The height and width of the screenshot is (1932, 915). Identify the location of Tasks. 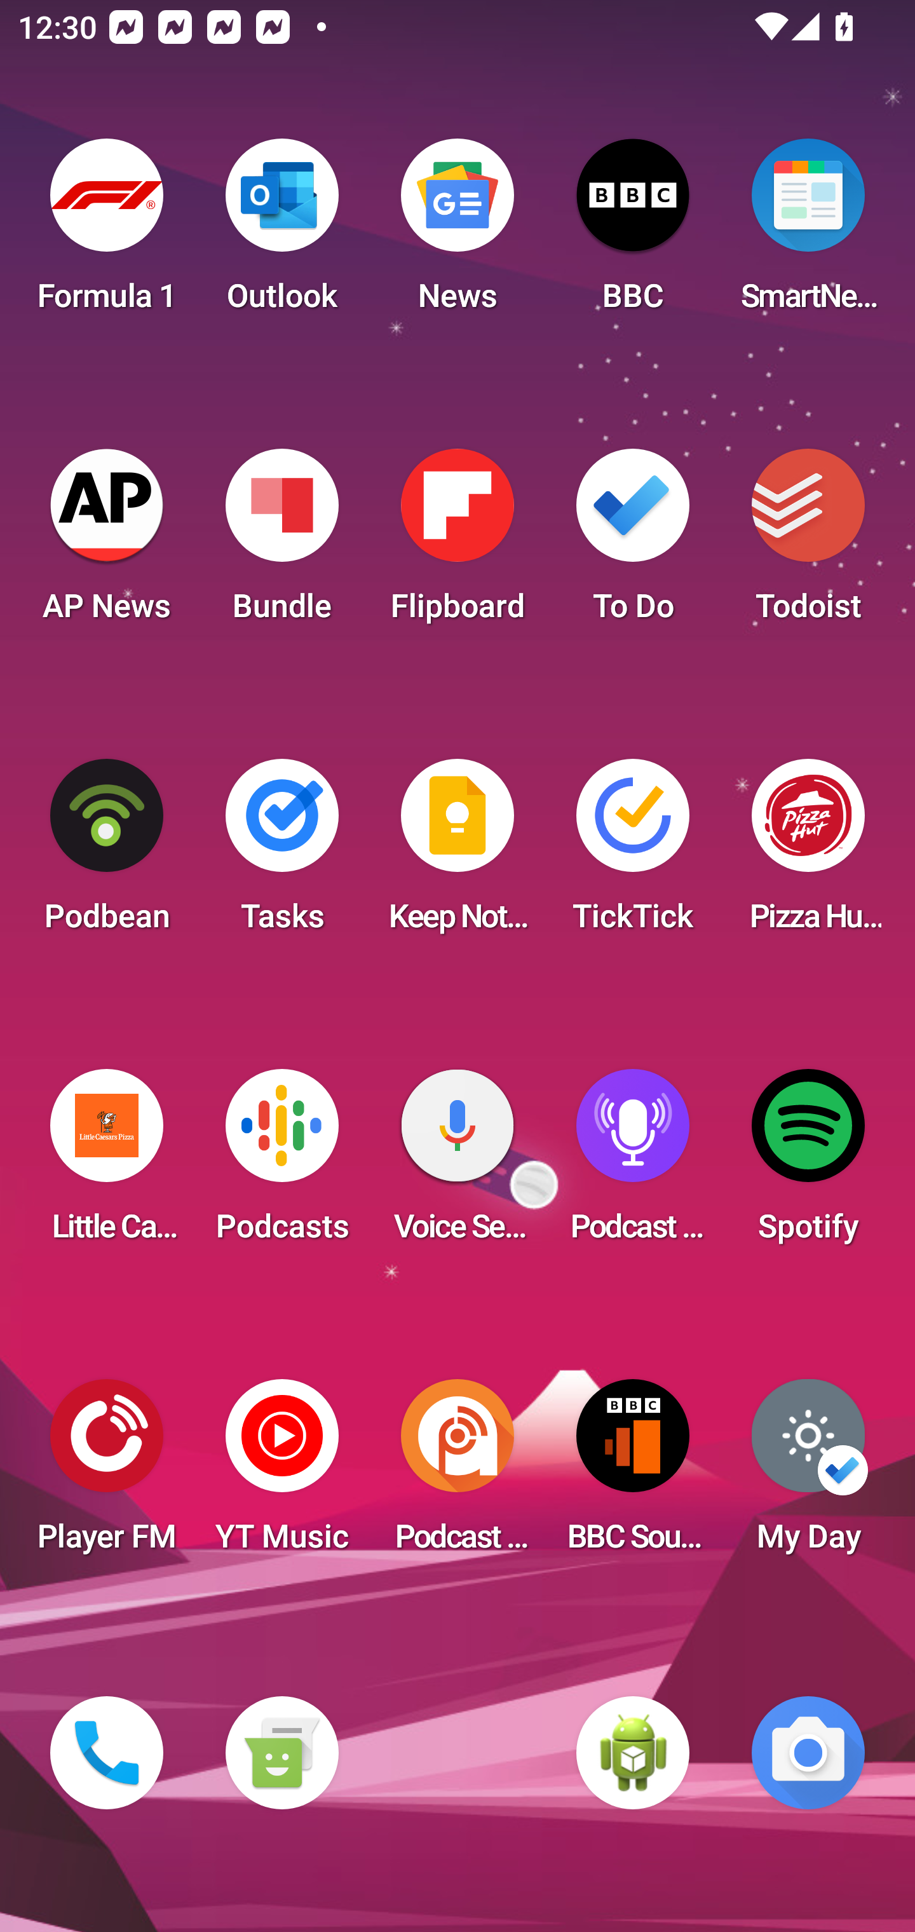
(281, 853).